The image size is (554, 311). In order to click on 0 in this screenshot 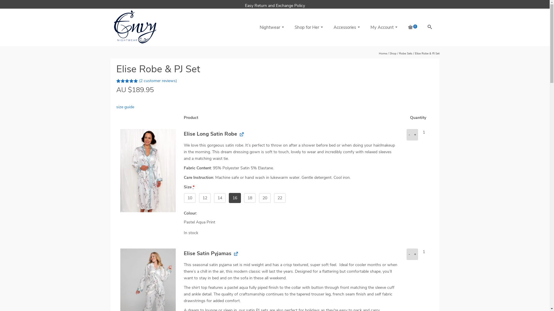, I will do `click(412, 27)`.